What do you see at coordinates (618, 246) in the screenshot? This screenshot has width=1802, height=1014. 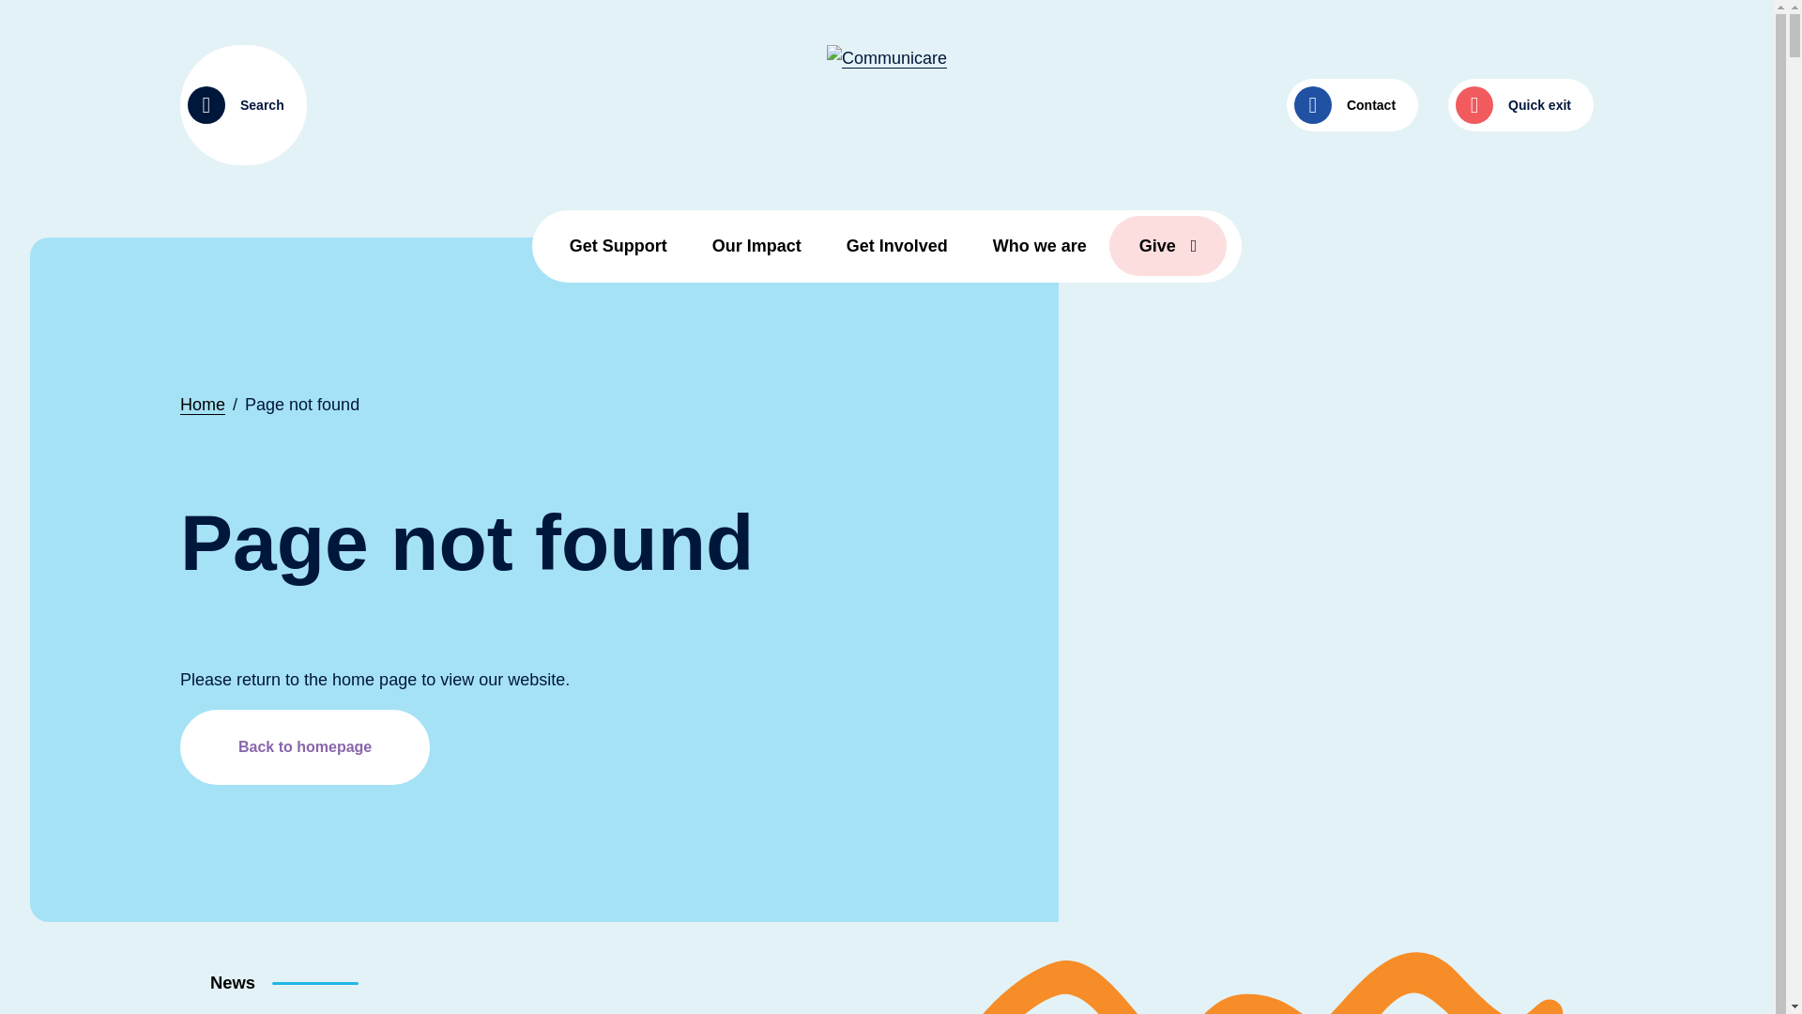 I see `Get Support` at bounding box center [618, 246].